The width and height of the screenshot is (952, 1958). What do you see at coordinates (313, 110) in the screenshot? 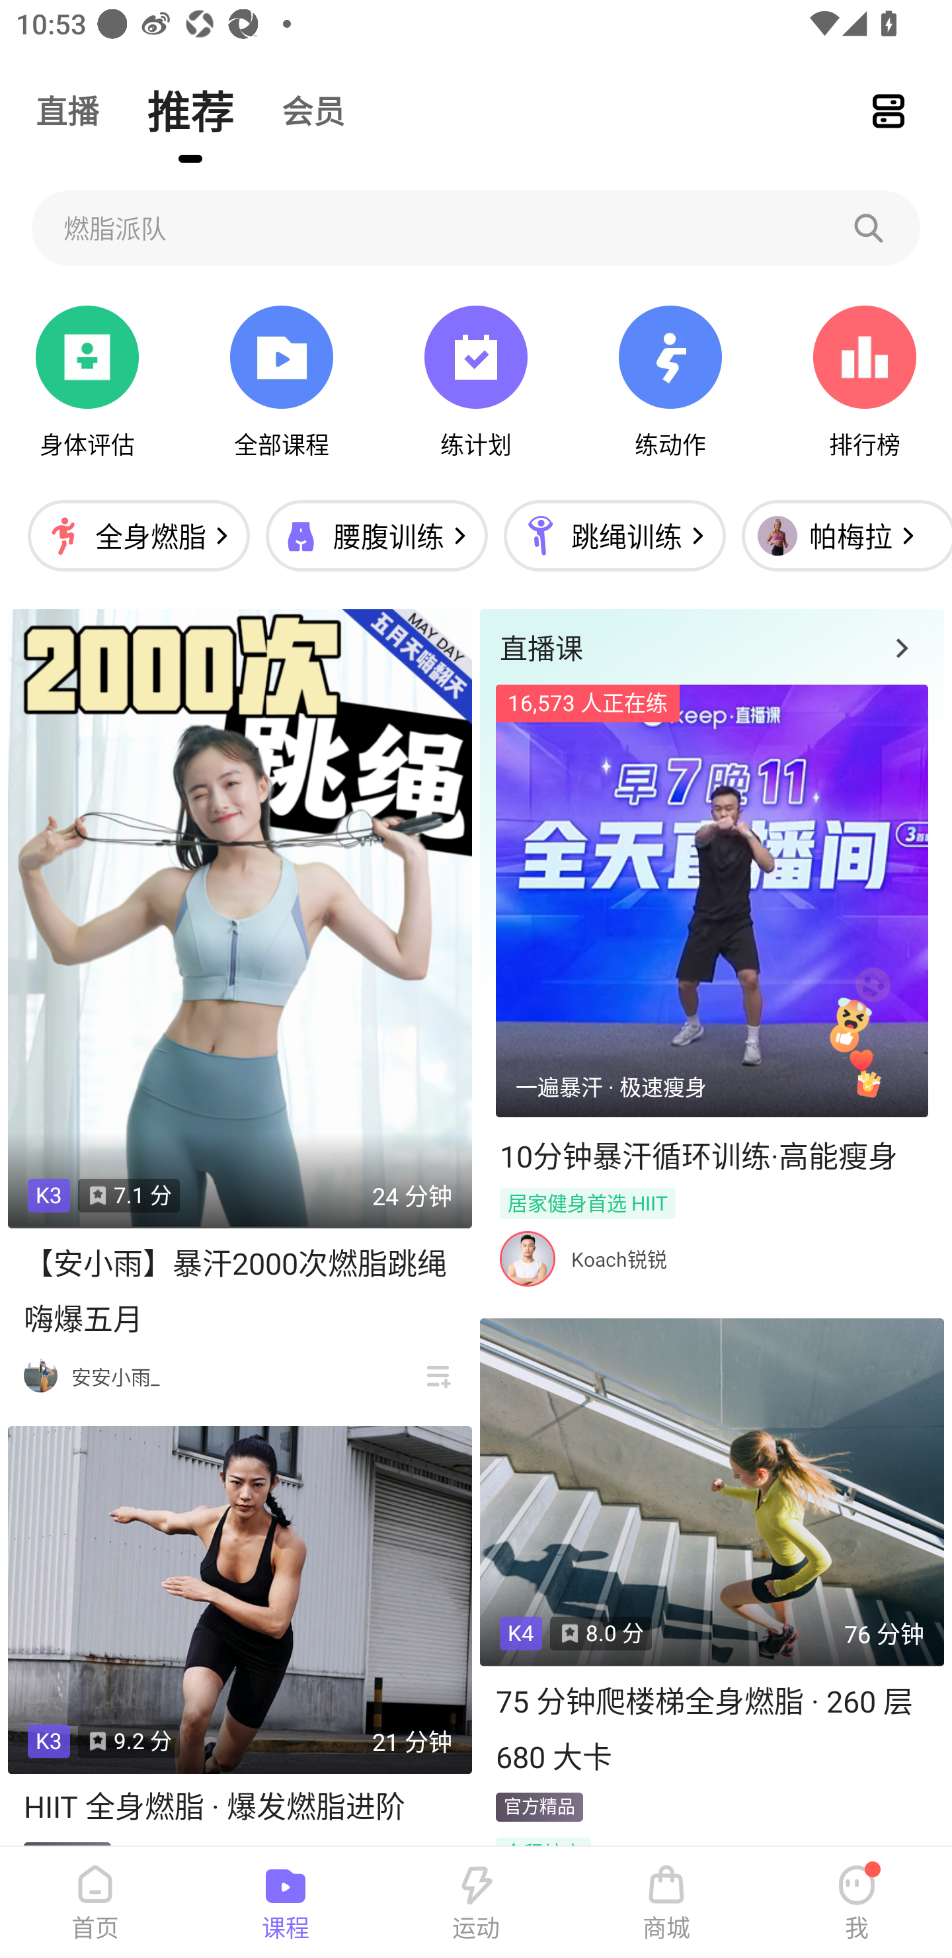
I see `会员` at bounding box center [313, 110].